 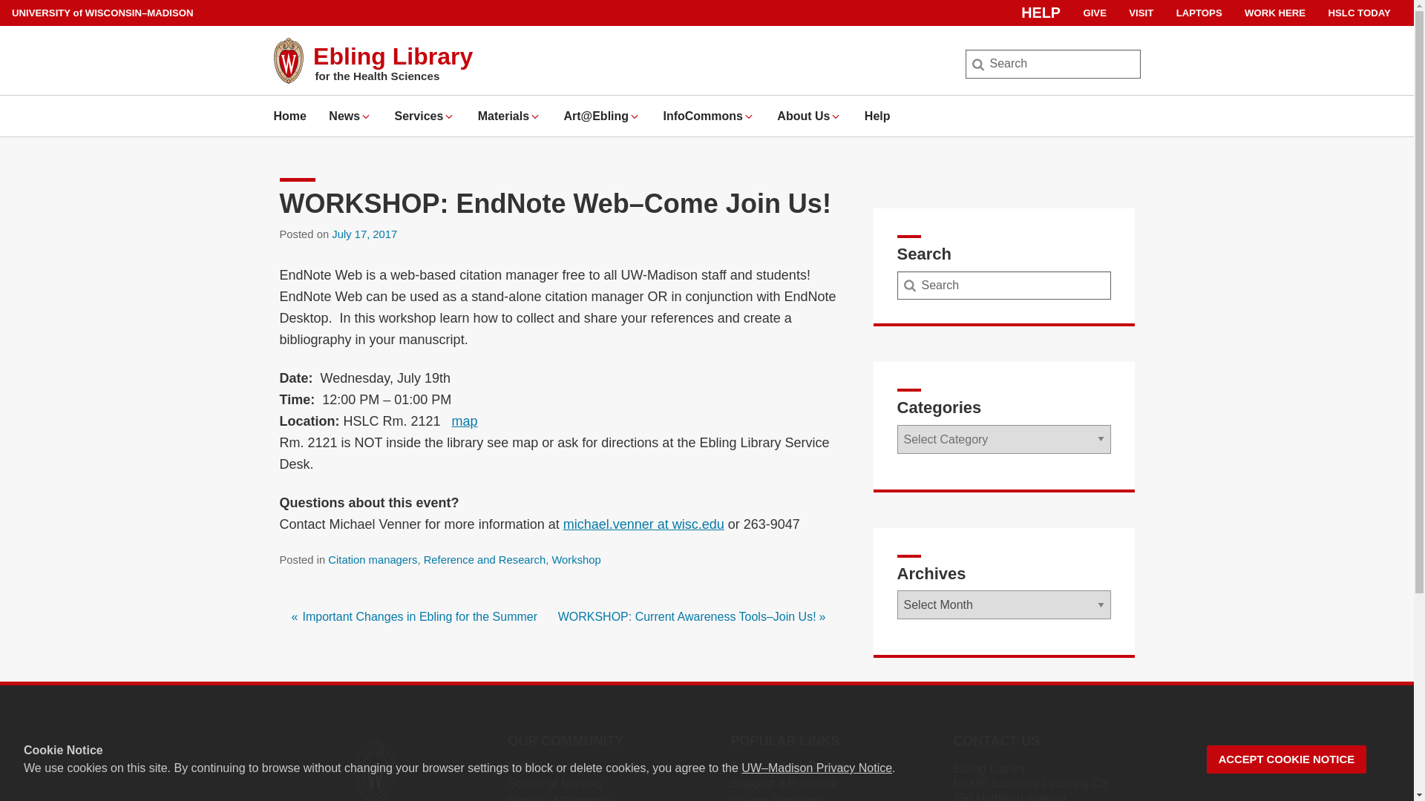 I want to click on Expand, so click(x=534, y=116).